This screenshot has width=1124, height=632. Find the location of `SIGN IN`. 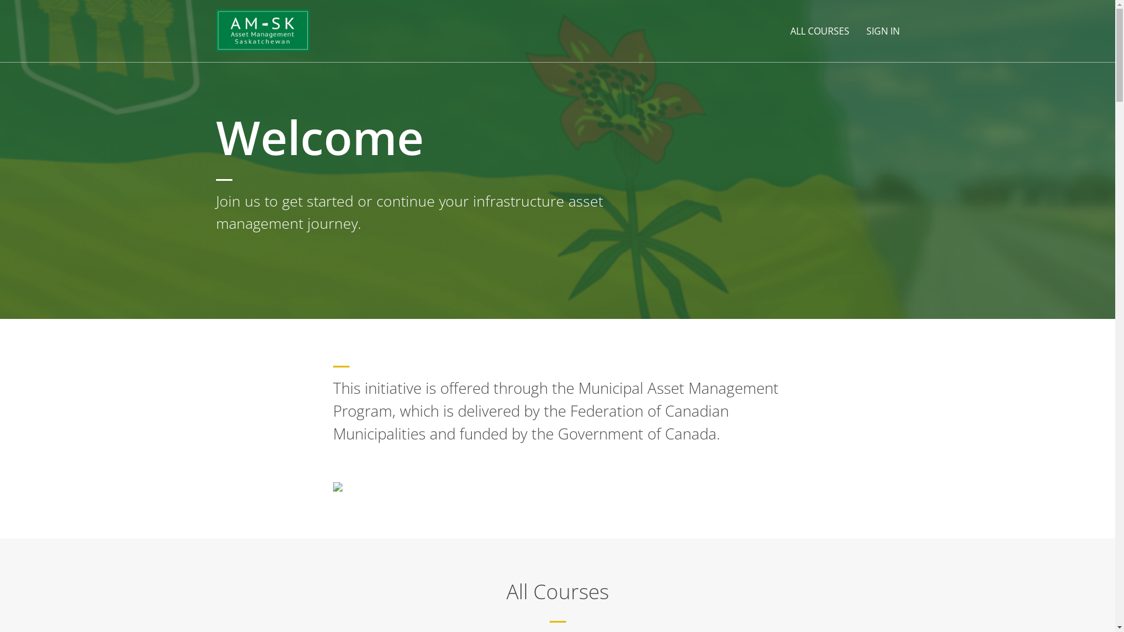

SIGN IN is located at coordinates (883, 31).